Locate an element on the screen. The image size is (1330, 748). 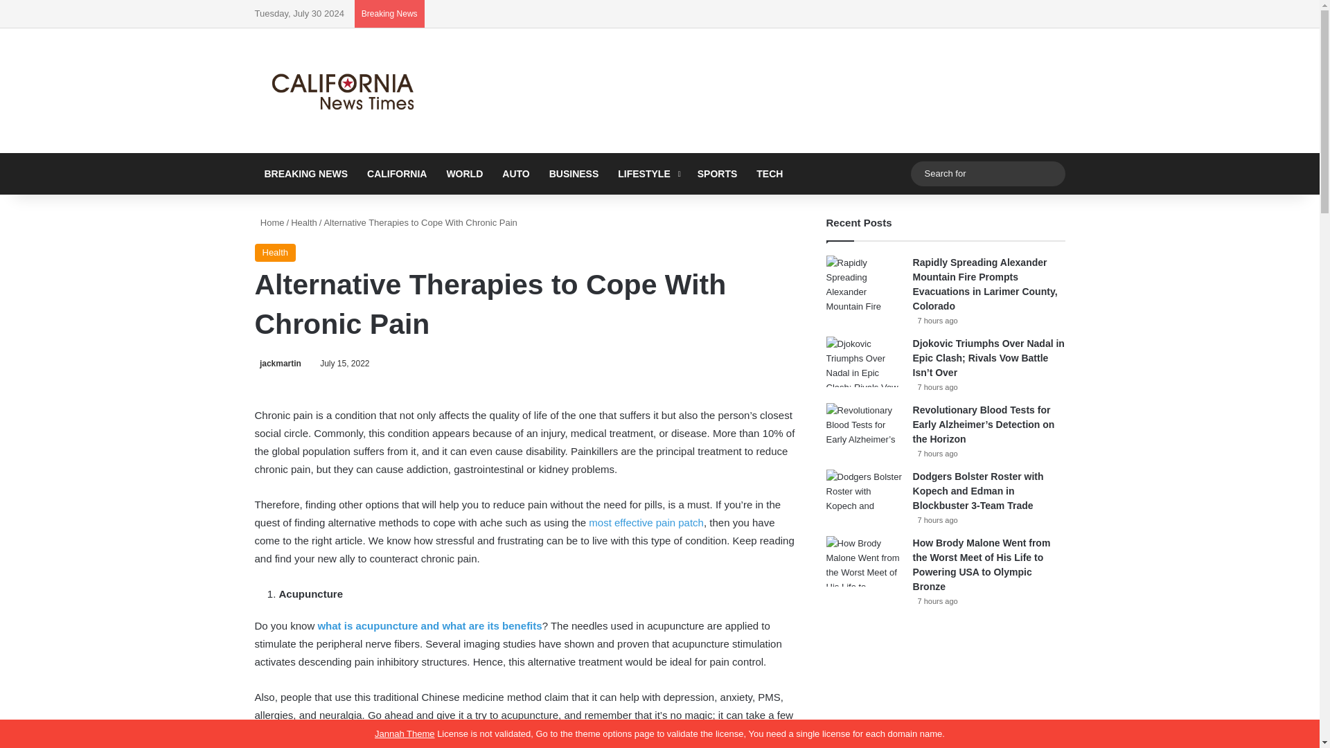
most effective pain patch is located at coordinates (646, 522).